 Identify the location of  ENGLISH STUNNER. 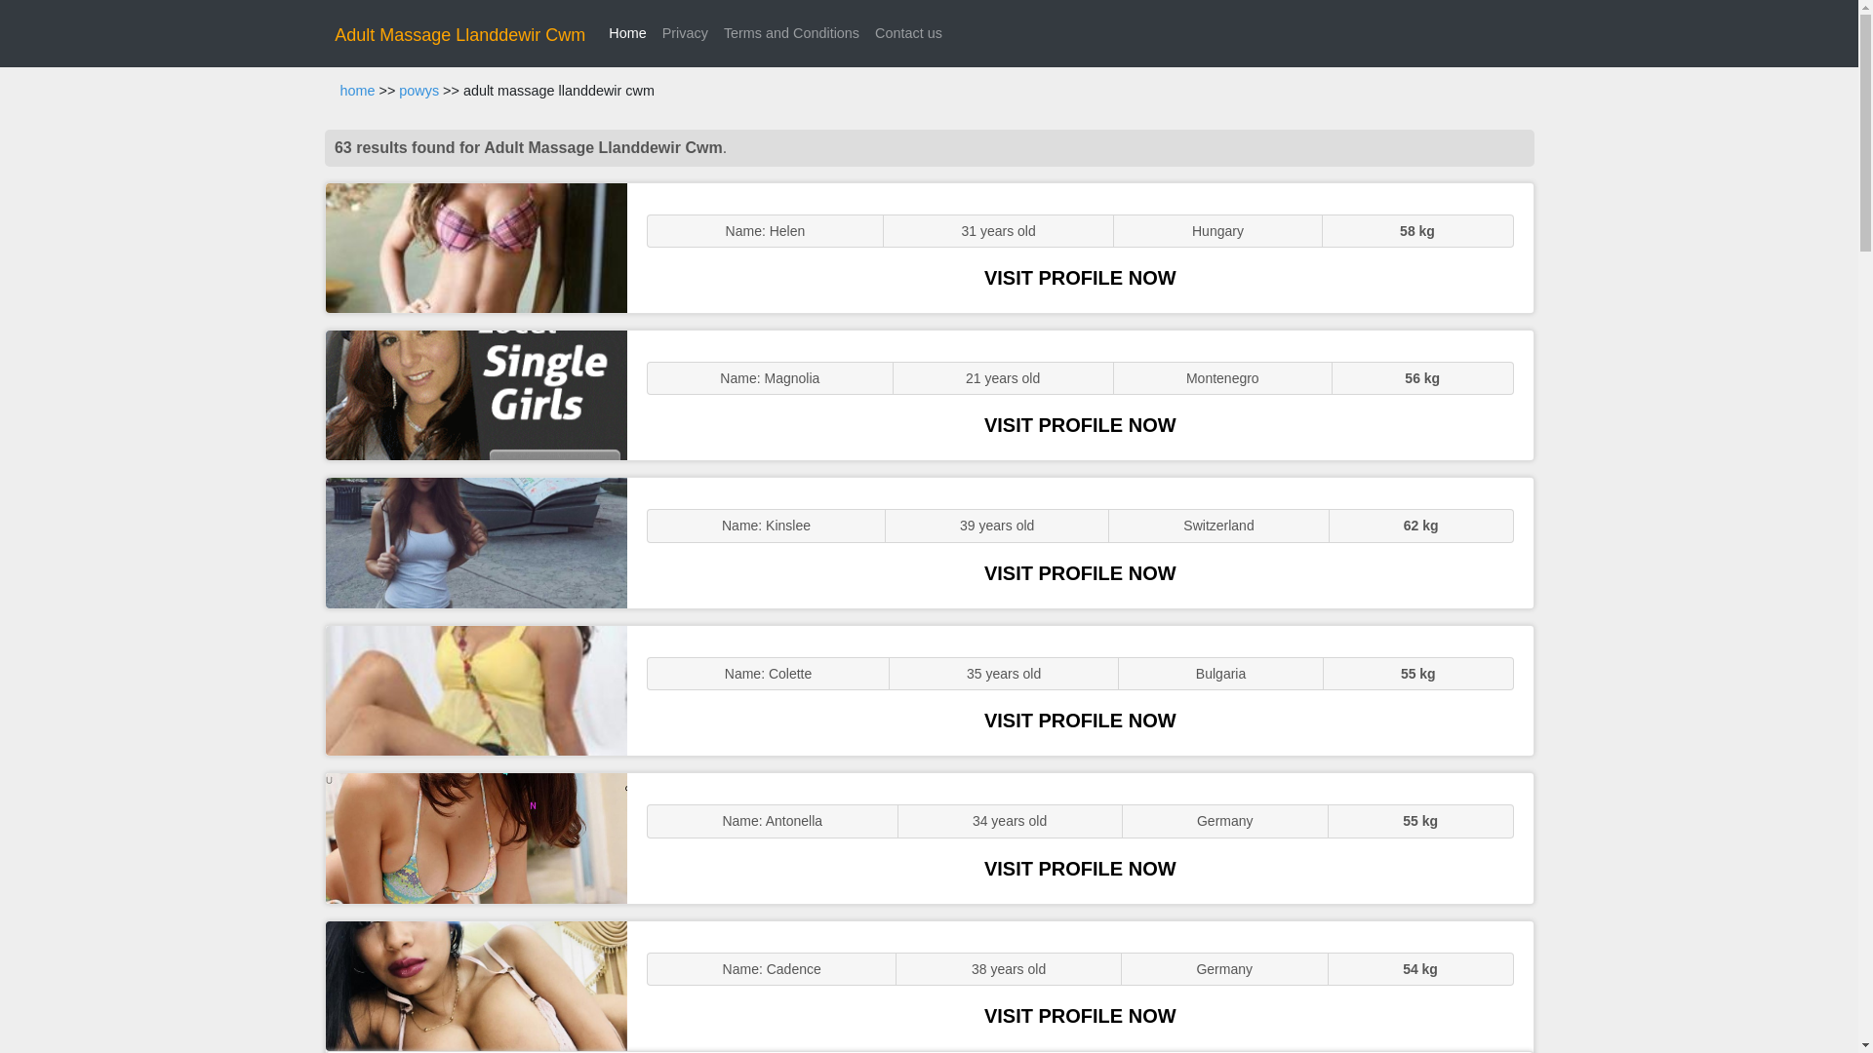
(476, 248).